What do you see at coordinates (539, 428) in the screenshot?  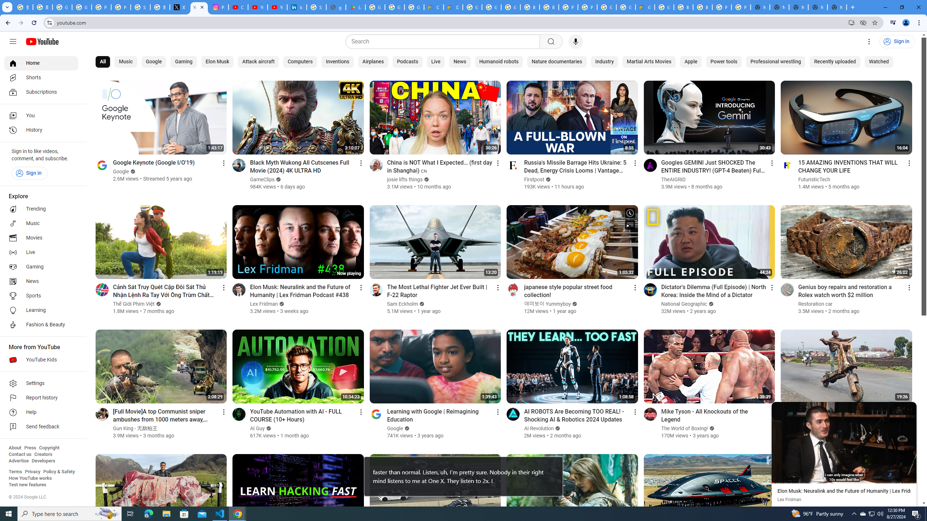 I see `AI Revolution` at bounding box center [539, 428].